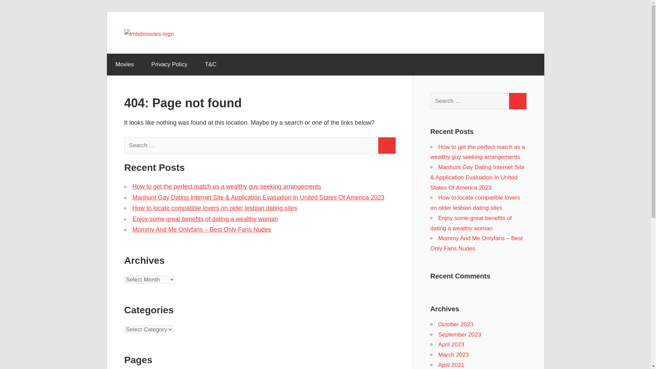 The width and height of the screenshot is (656, 369). What do you see at coordinates (124, 64) in the screenshot?
I see `Movies` at bounding box center [124, 64].